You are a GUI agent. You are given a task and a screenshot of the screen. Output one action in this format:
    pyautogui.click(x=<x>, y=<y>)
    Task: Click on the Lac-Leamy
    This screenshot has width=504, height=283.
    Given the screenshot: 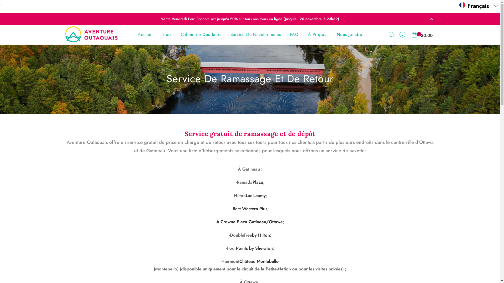 What is the action you would take?
    pyautogui.click(x=256, y=195)
    